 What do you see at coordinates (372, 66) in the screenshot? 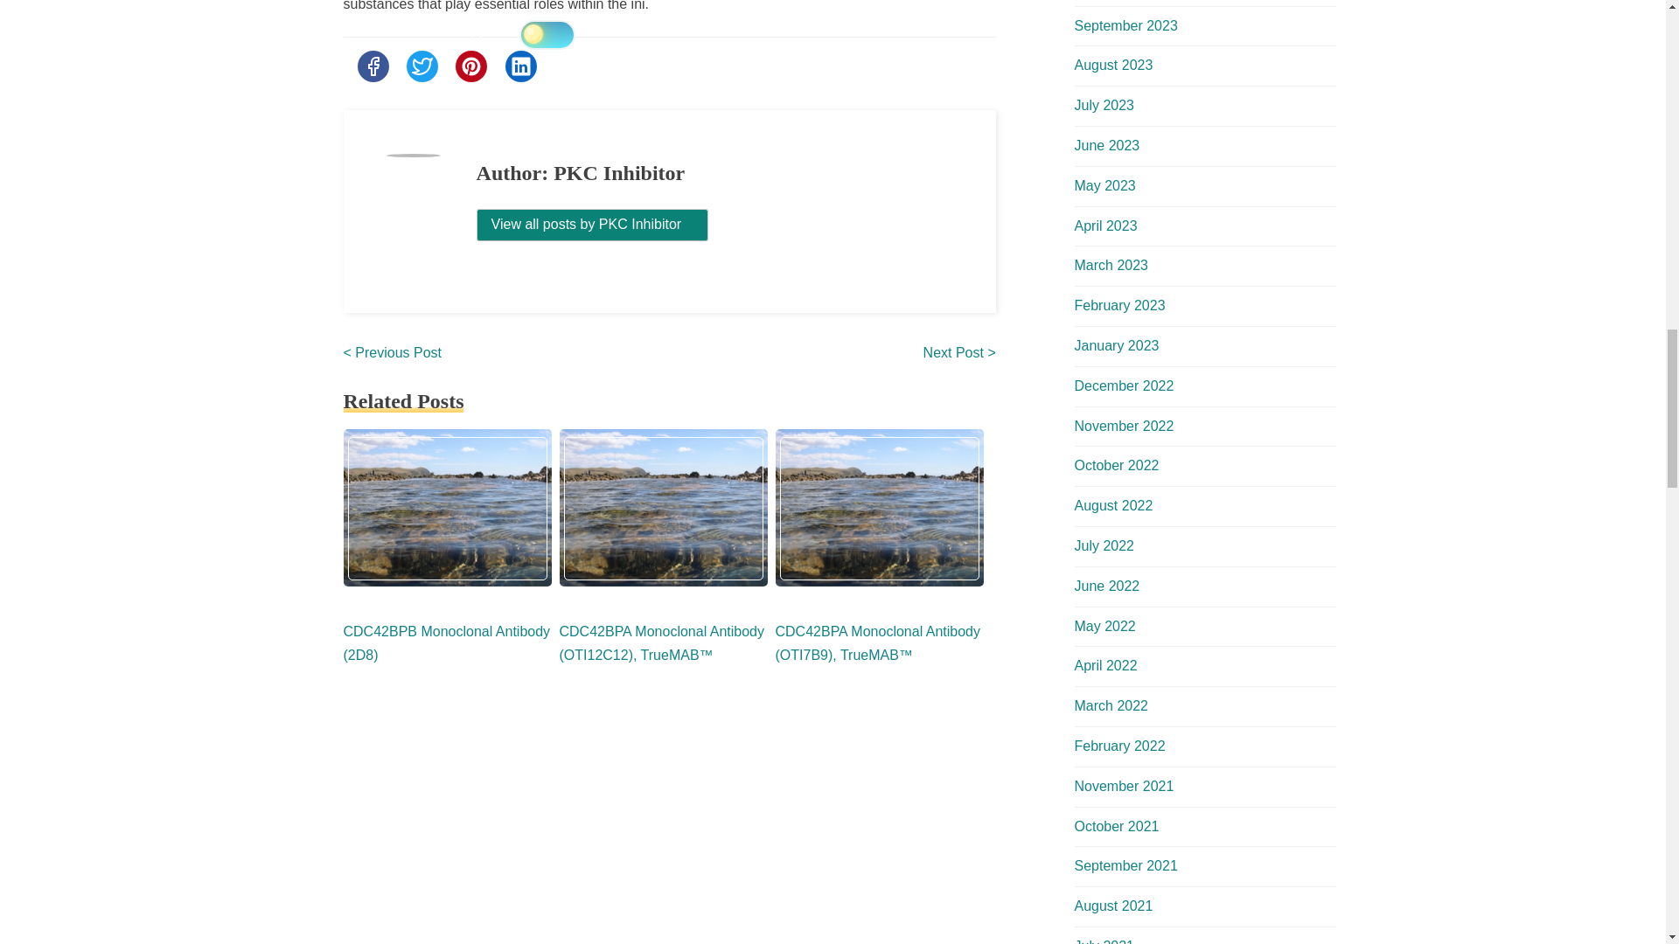
I see `Share this post on Facebook` at bounding box center [372, 66].